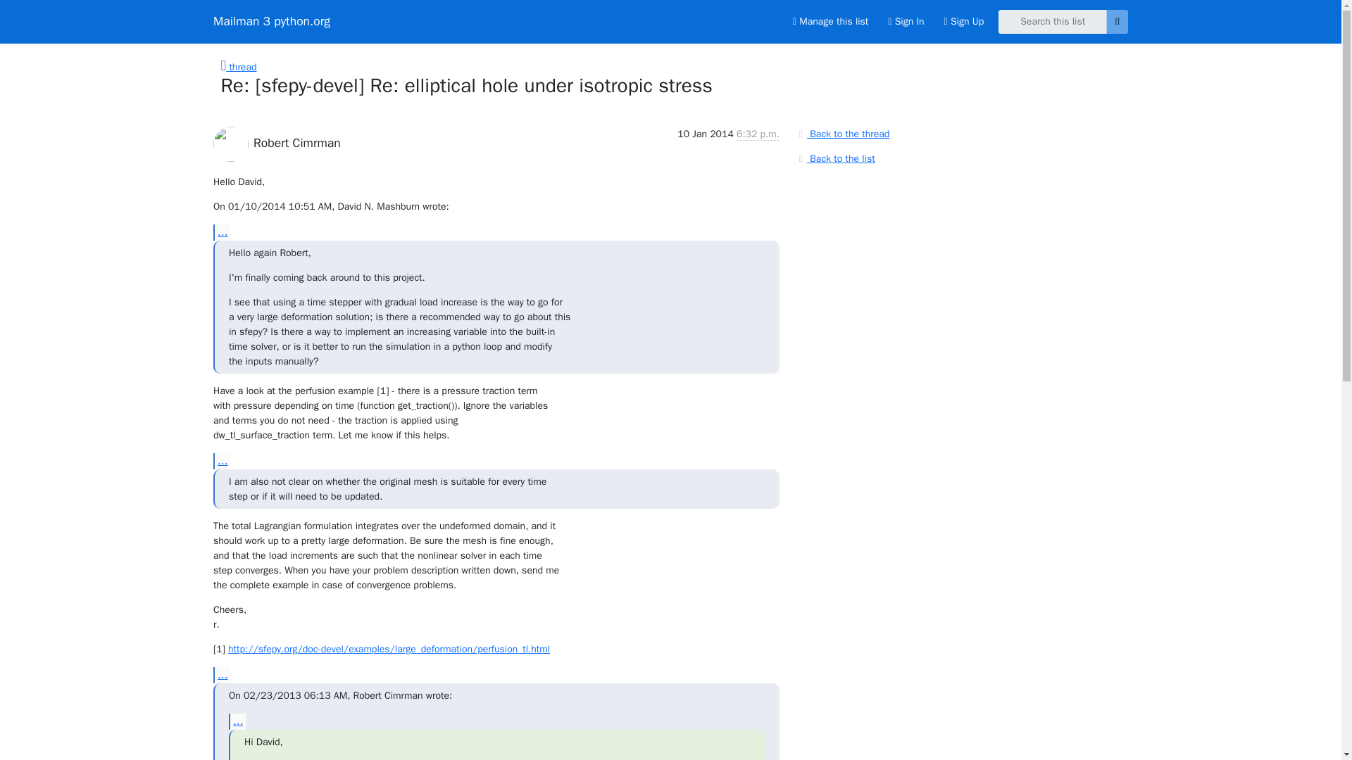  What do you see at coordinates (758, 134) in the screenshot?
I see `Sender's time: Jan. 10, 2014, 2:02 p.m.` at bounding box center [758, 134].